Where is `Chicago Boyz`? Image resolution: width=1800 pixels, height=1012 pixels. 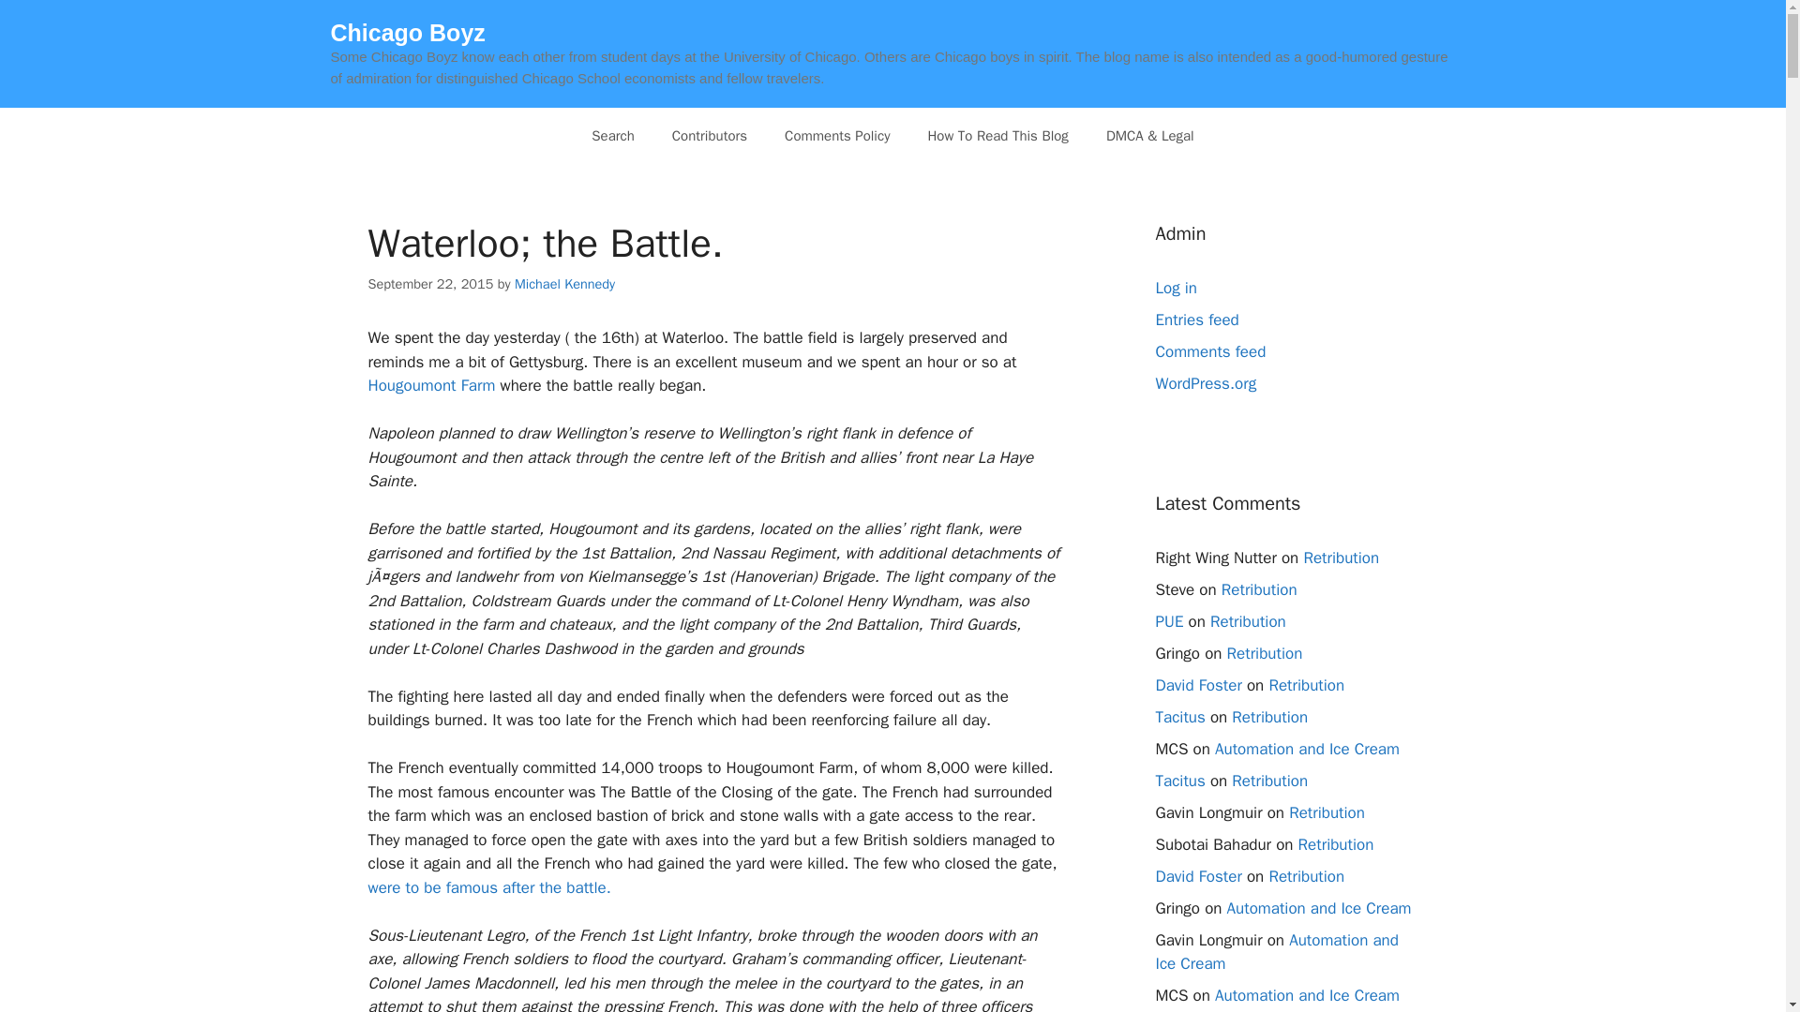
Chicago Boyz is located at coordinates (407, 32).